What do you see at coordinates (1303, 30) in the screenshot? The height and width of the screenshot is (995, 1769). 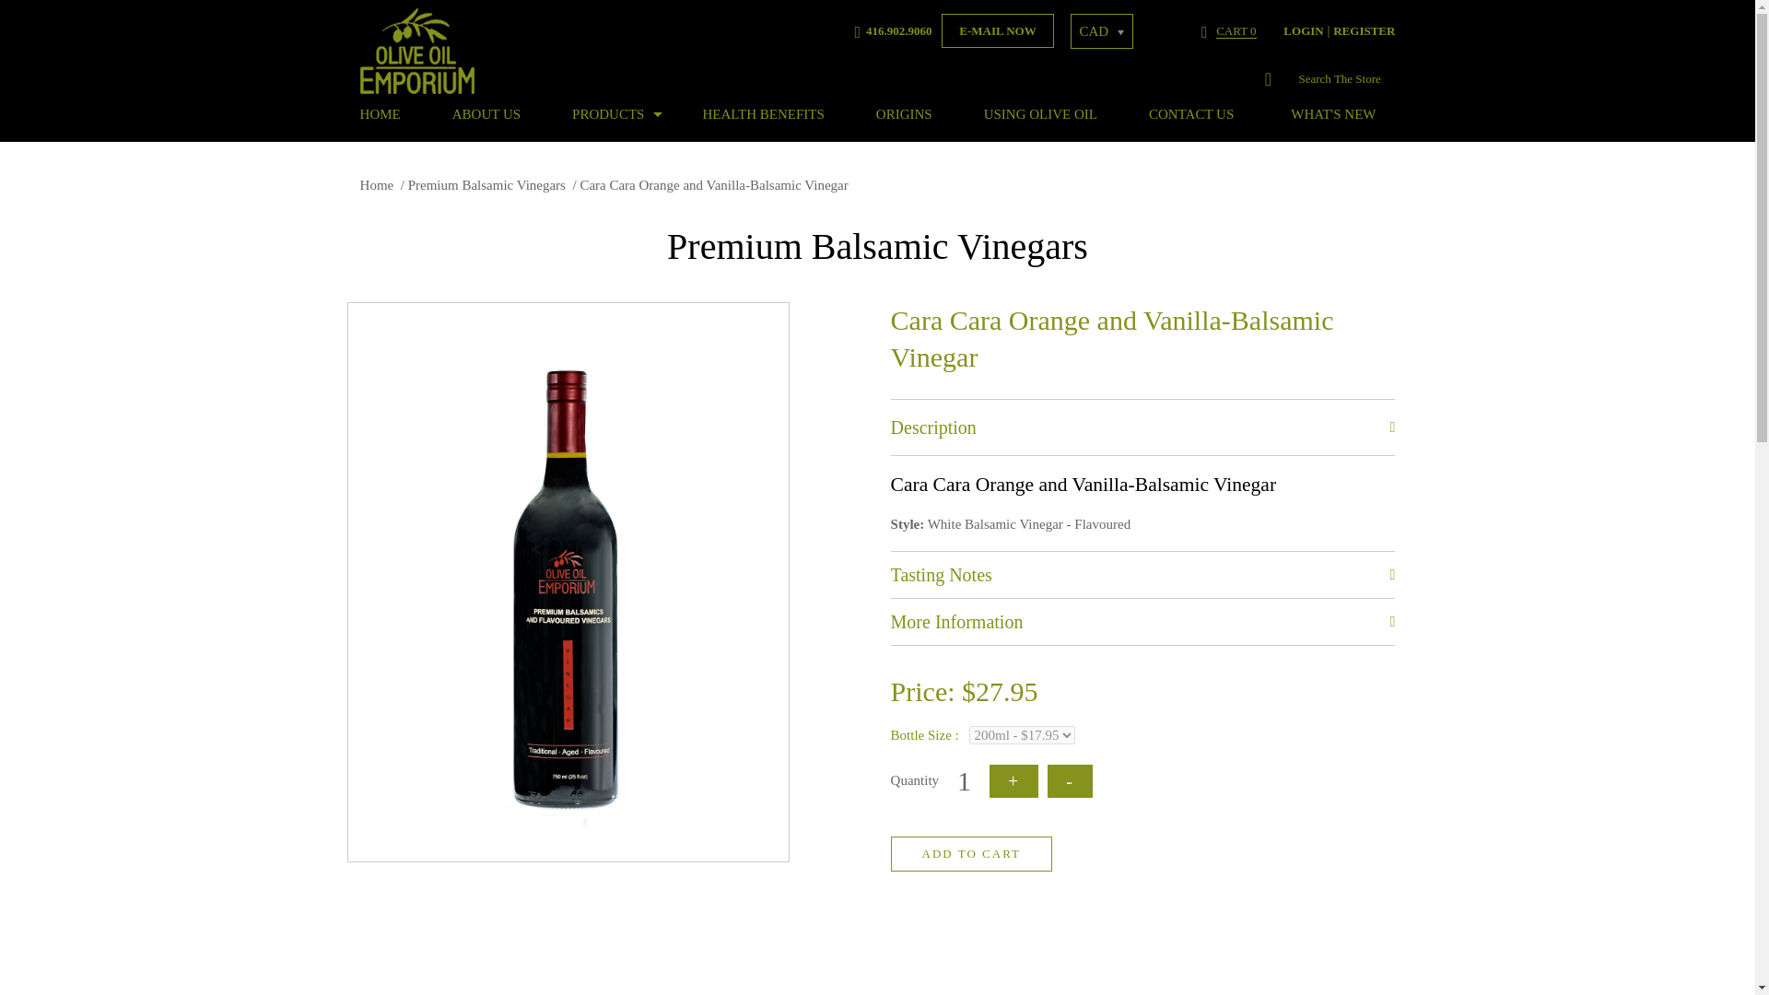 I see `LOGIN` at bounding box center [1303, 30].